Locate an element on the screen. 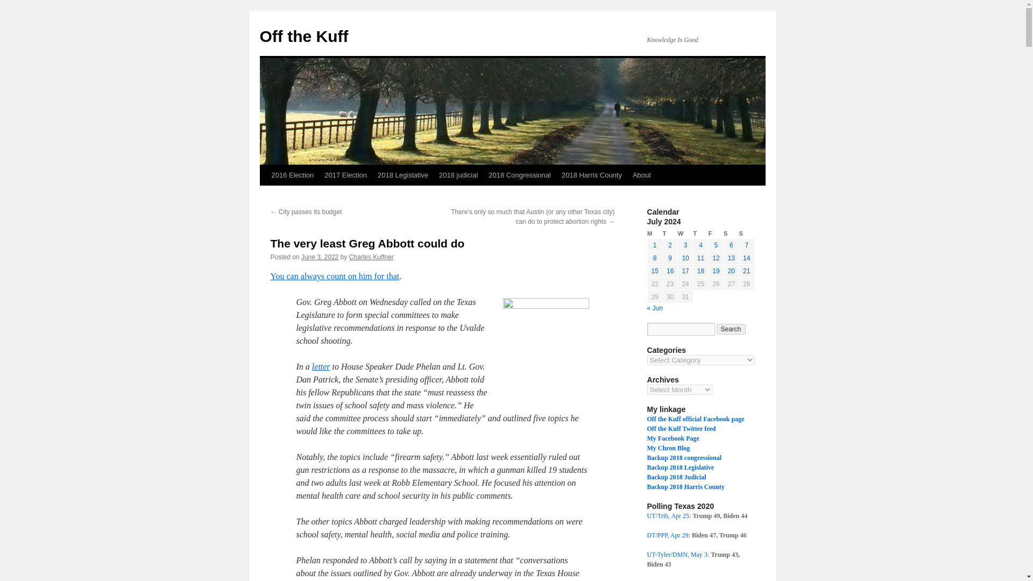  Search is located at coordinates (731, 329).